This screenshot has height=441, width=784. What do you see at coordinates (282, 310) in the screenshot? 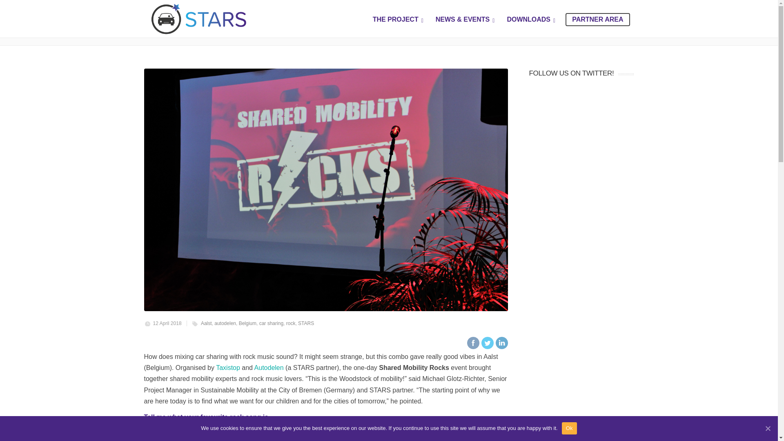
I see `STARS final event in a German local newspaper` at bounding box center [282, 310].